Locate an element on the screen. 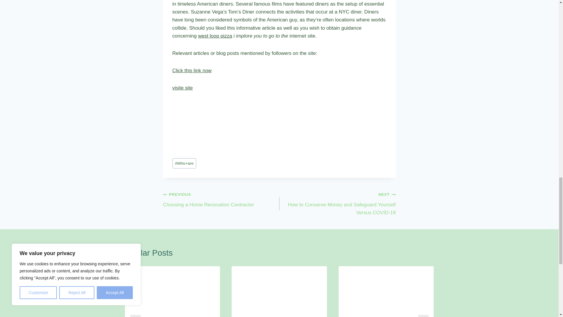 This screenshot has width=563, height=317. west loop pizza is located at coordinates (215, 36).